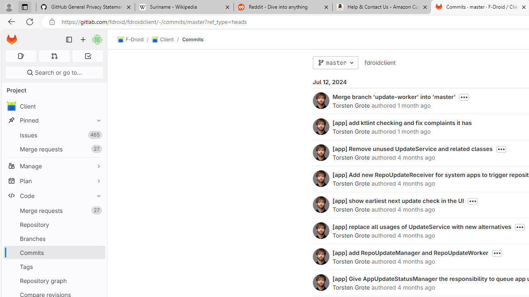  What do you see at coordinates (97, 210) in the screenshot?
I see `Unpin Merge requests` at bounding box center [97, 210].